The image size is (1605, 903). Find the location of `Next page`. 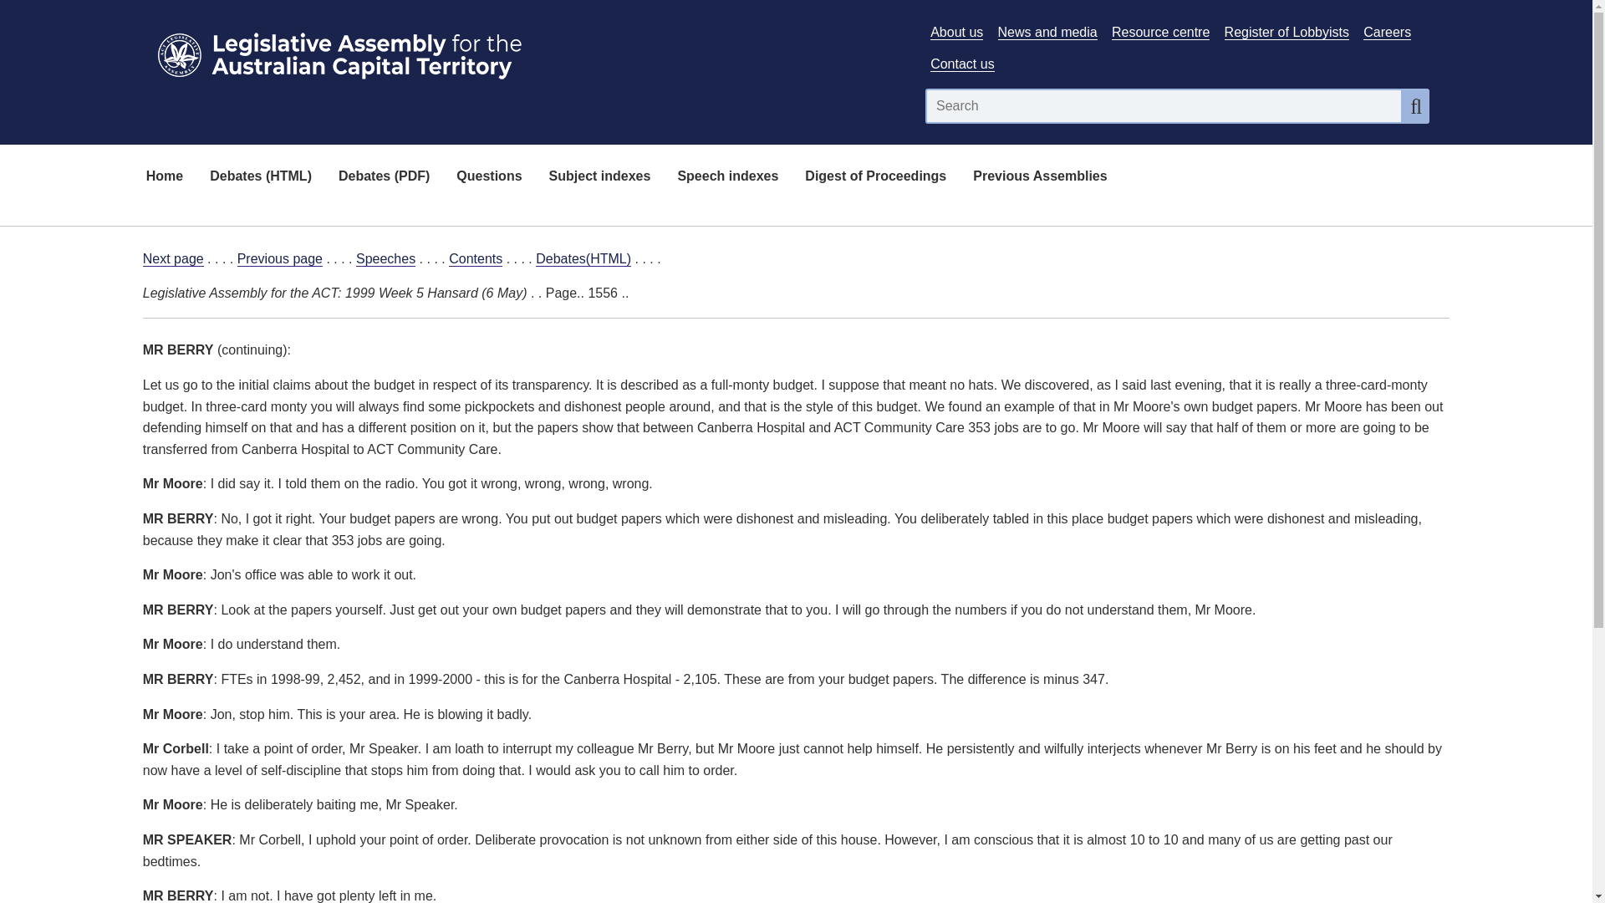

Next page is located at coordinates (172, 259).